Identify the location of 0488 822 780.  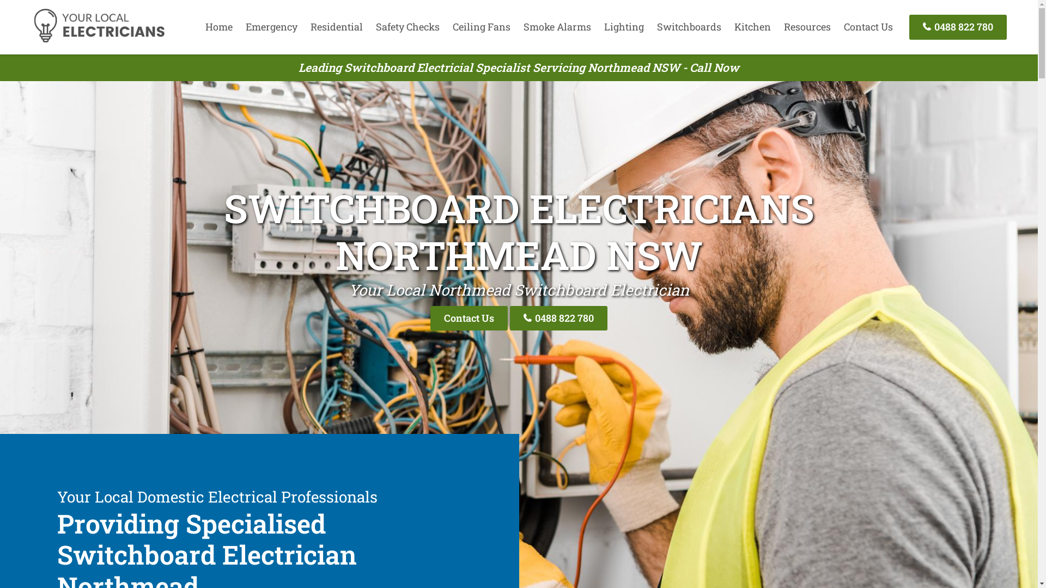
(559, 318).